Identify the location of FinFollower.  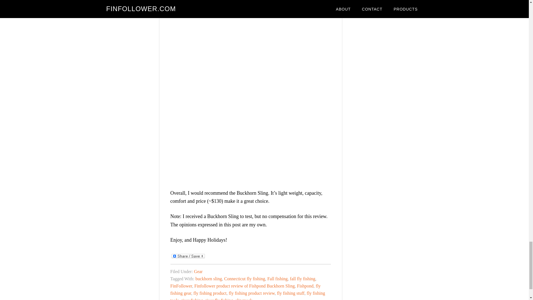
(181, 286).